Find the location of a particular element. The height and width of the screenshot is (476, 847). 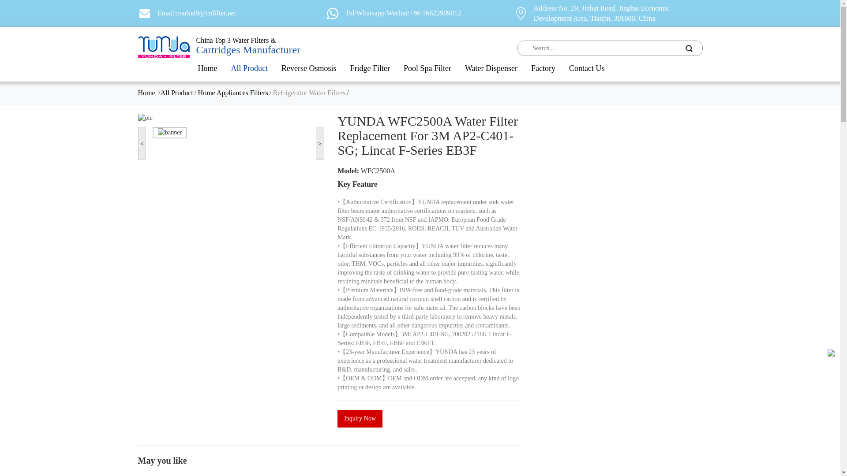

All Product is located at coordinates (250, 68).